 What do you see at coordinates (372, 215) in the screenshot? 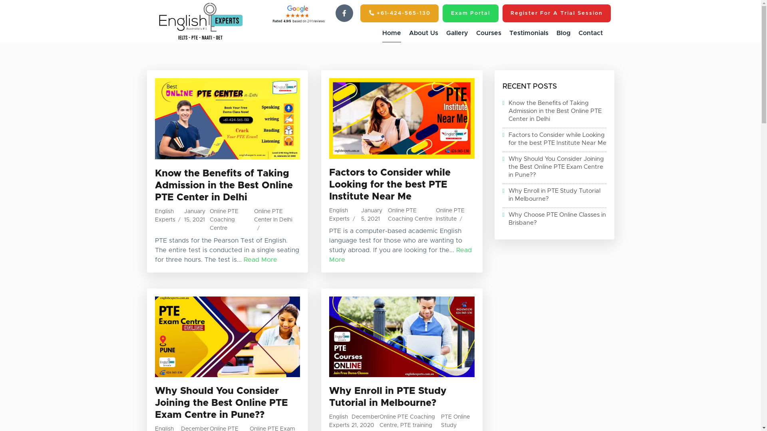
I see `January 5, 2021` at bounding box center [372, 215].